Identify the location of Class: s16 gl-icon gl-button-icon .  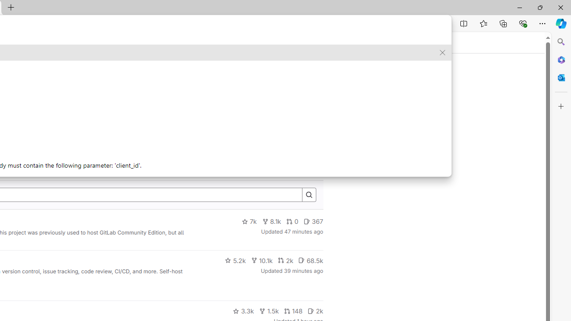
(314, 73).